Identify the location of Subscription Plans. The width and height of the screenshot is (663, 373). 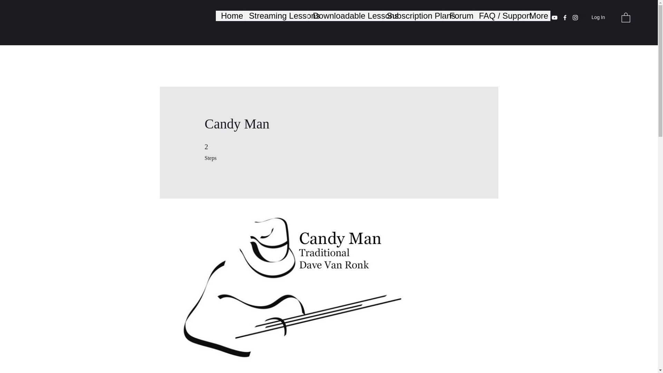
(413, 16).